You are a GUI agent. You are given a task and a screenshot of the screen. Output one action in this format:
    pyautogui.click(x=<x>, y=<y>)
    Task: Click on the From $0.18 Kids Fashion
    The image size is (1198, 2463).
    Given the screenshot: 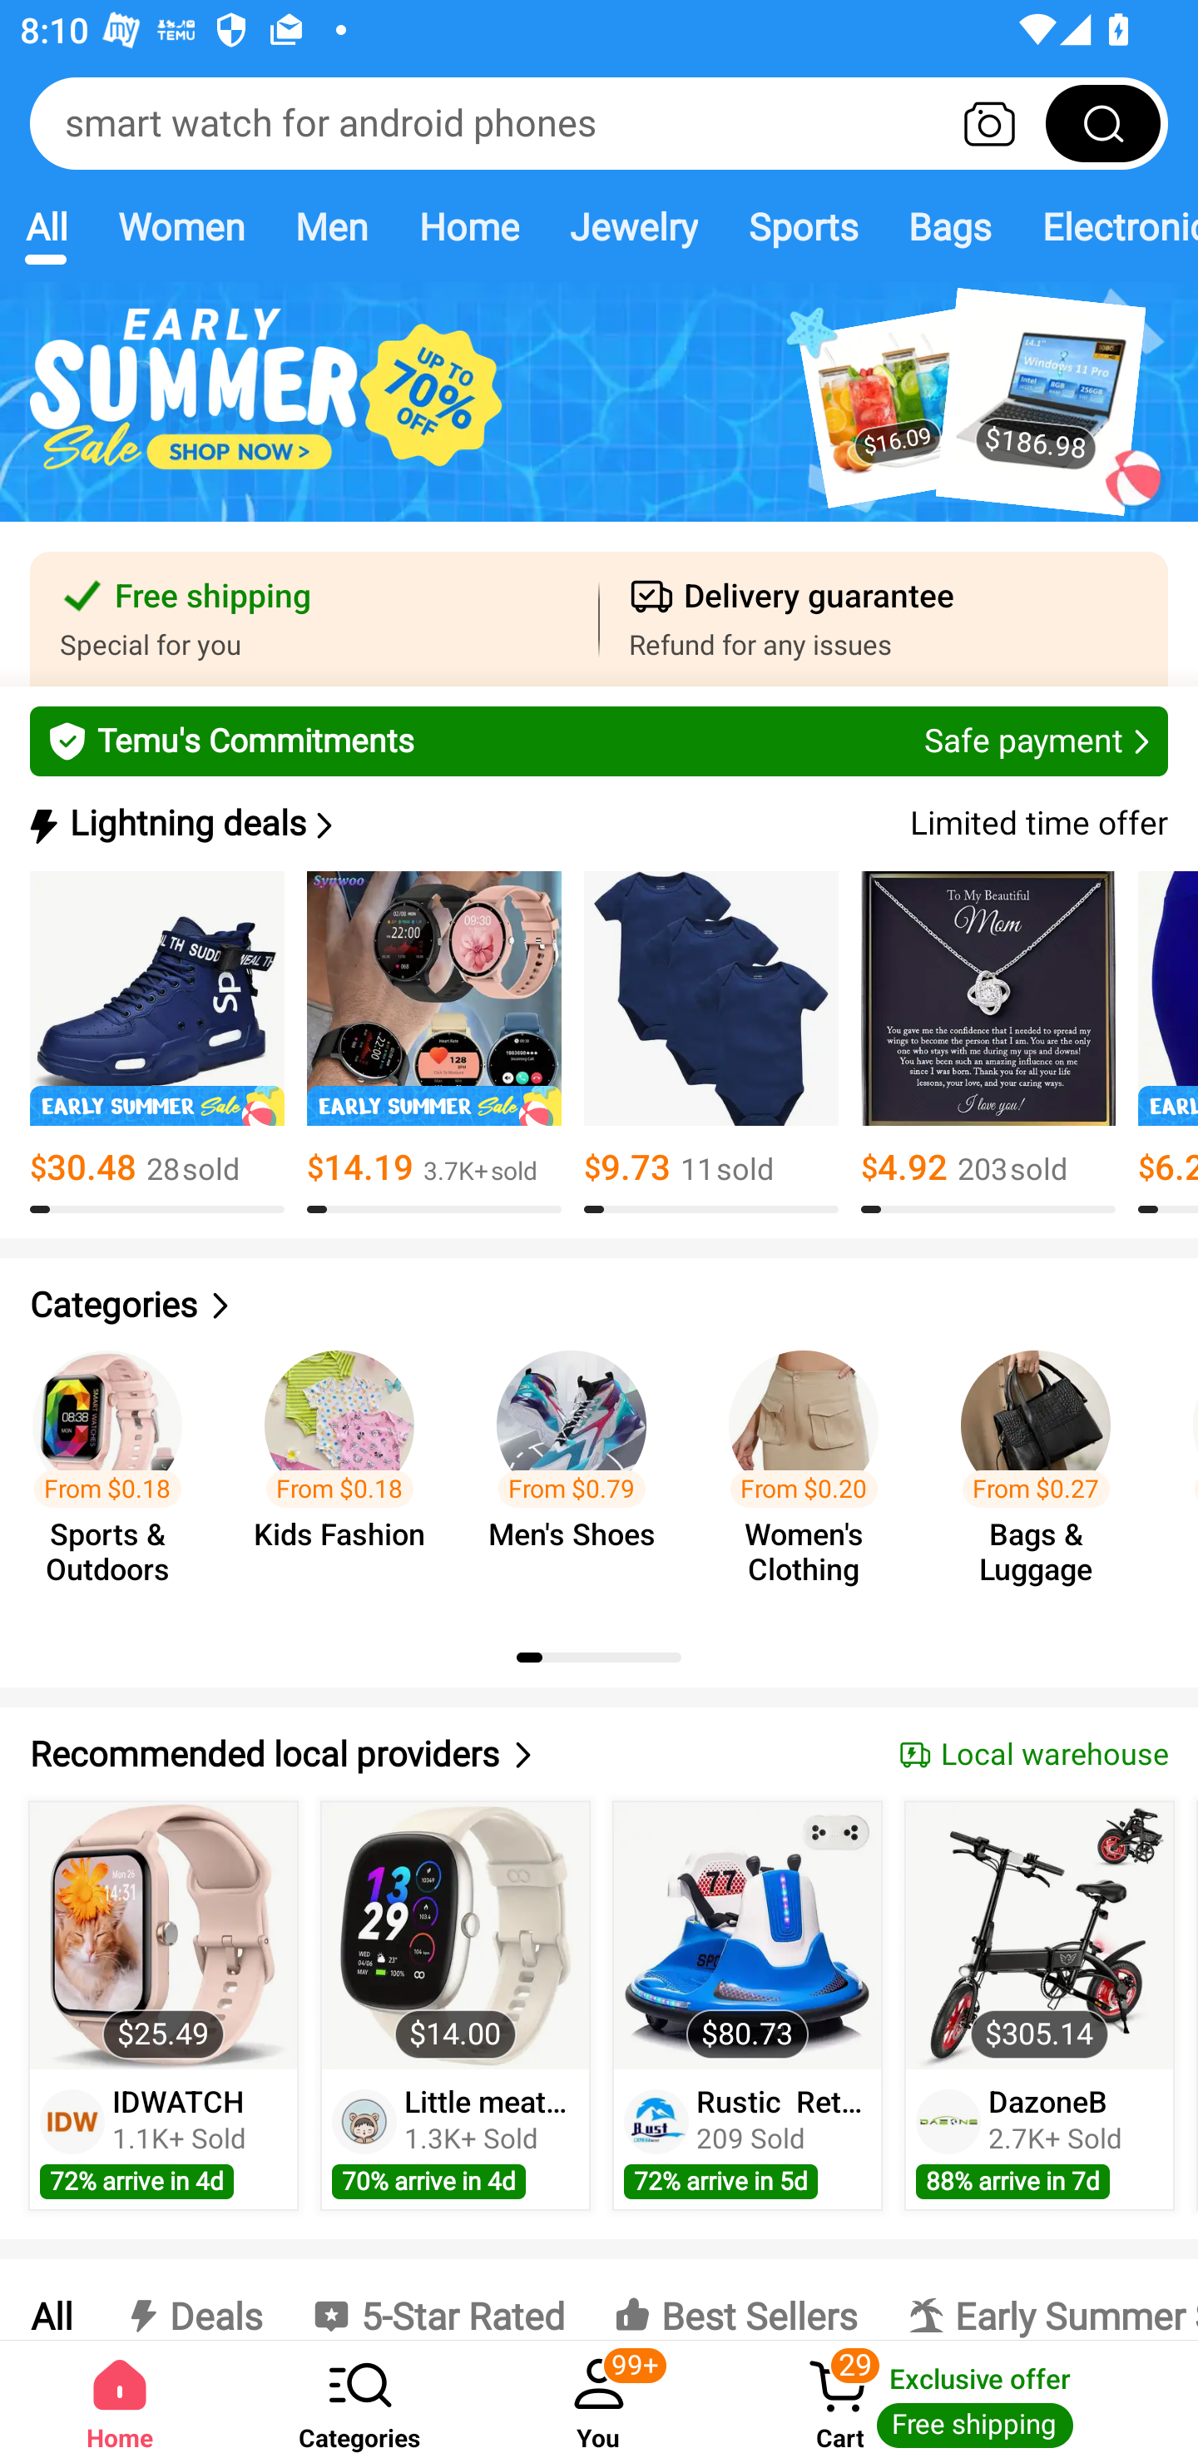 What is the action you would take?
    pyautogui.click(x=348, y=1471)
    